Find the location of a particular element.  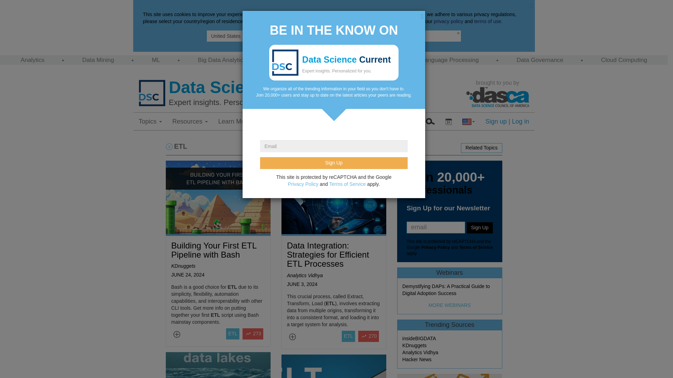

Data Mining is located at coordinates (98, 60).